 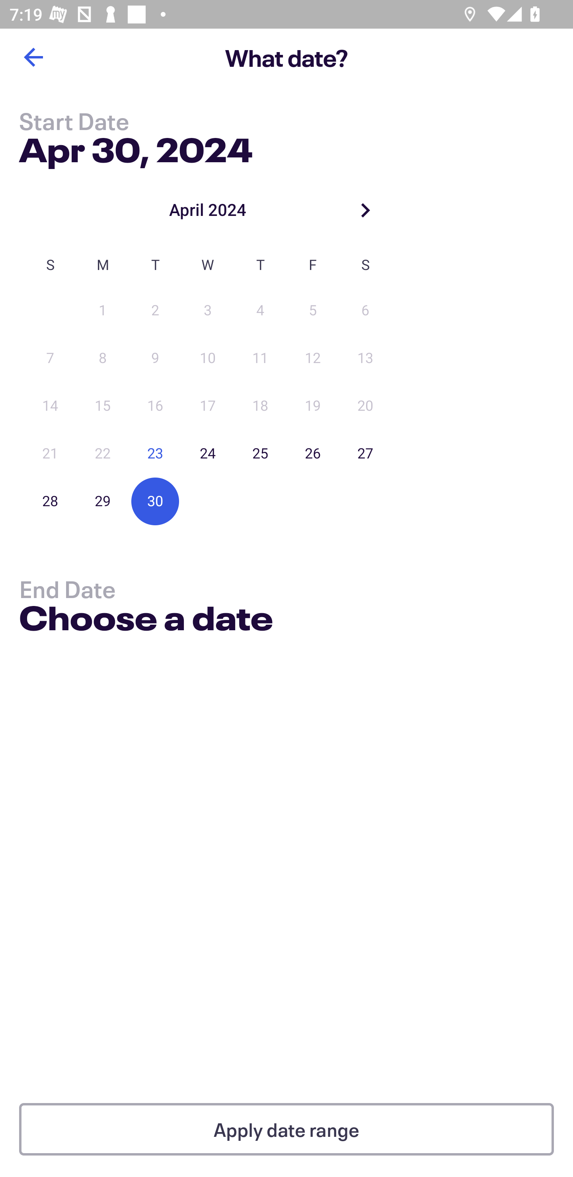 I want to click on 14 14 April 2024, so click(x=50, y=406).